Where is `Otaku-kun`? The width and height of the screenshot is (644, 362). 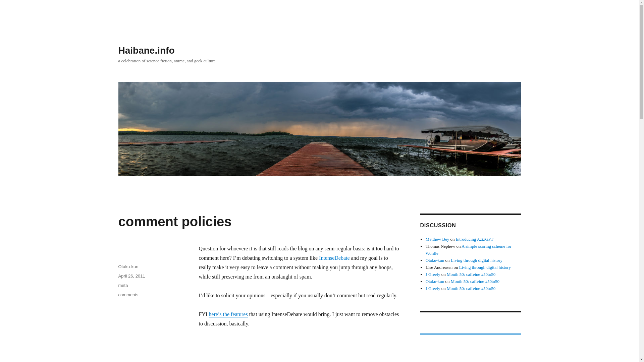
Otaku-kun is located at coordinates (128, 267).